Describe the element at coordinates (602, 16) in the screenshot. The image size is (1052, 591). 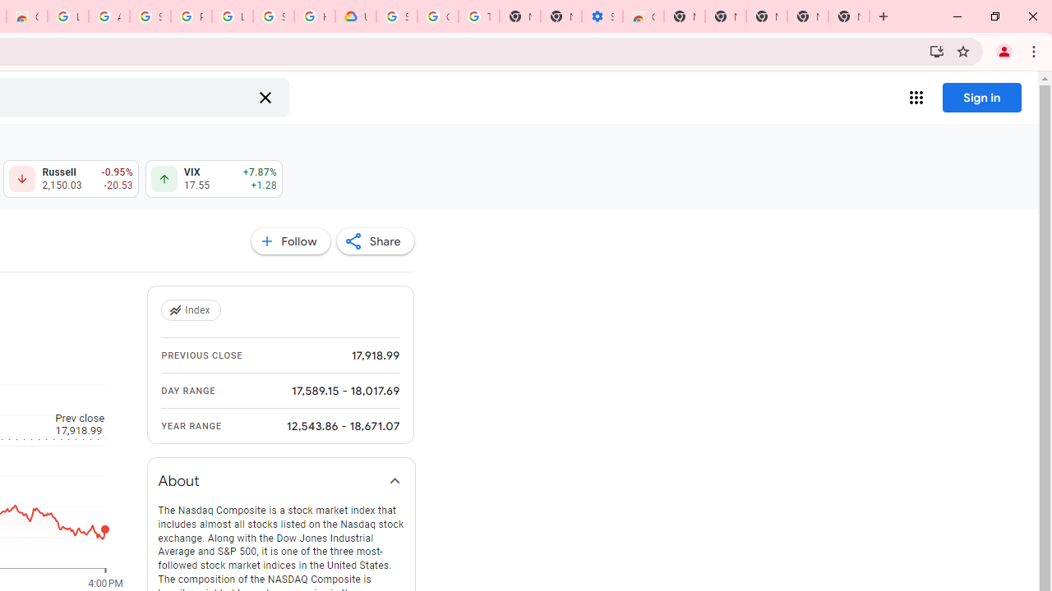
I see `Settings - Accessibility` at that location.